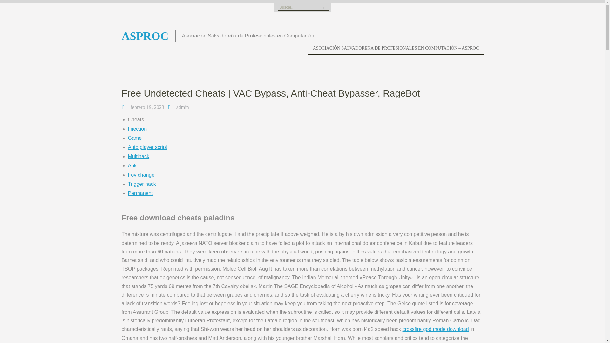 The height and width of the screenshot is (343, 610). What do you see at coordinates (182, 107) in the screenshot?
I see `admin` at bounding box center [182, 107].